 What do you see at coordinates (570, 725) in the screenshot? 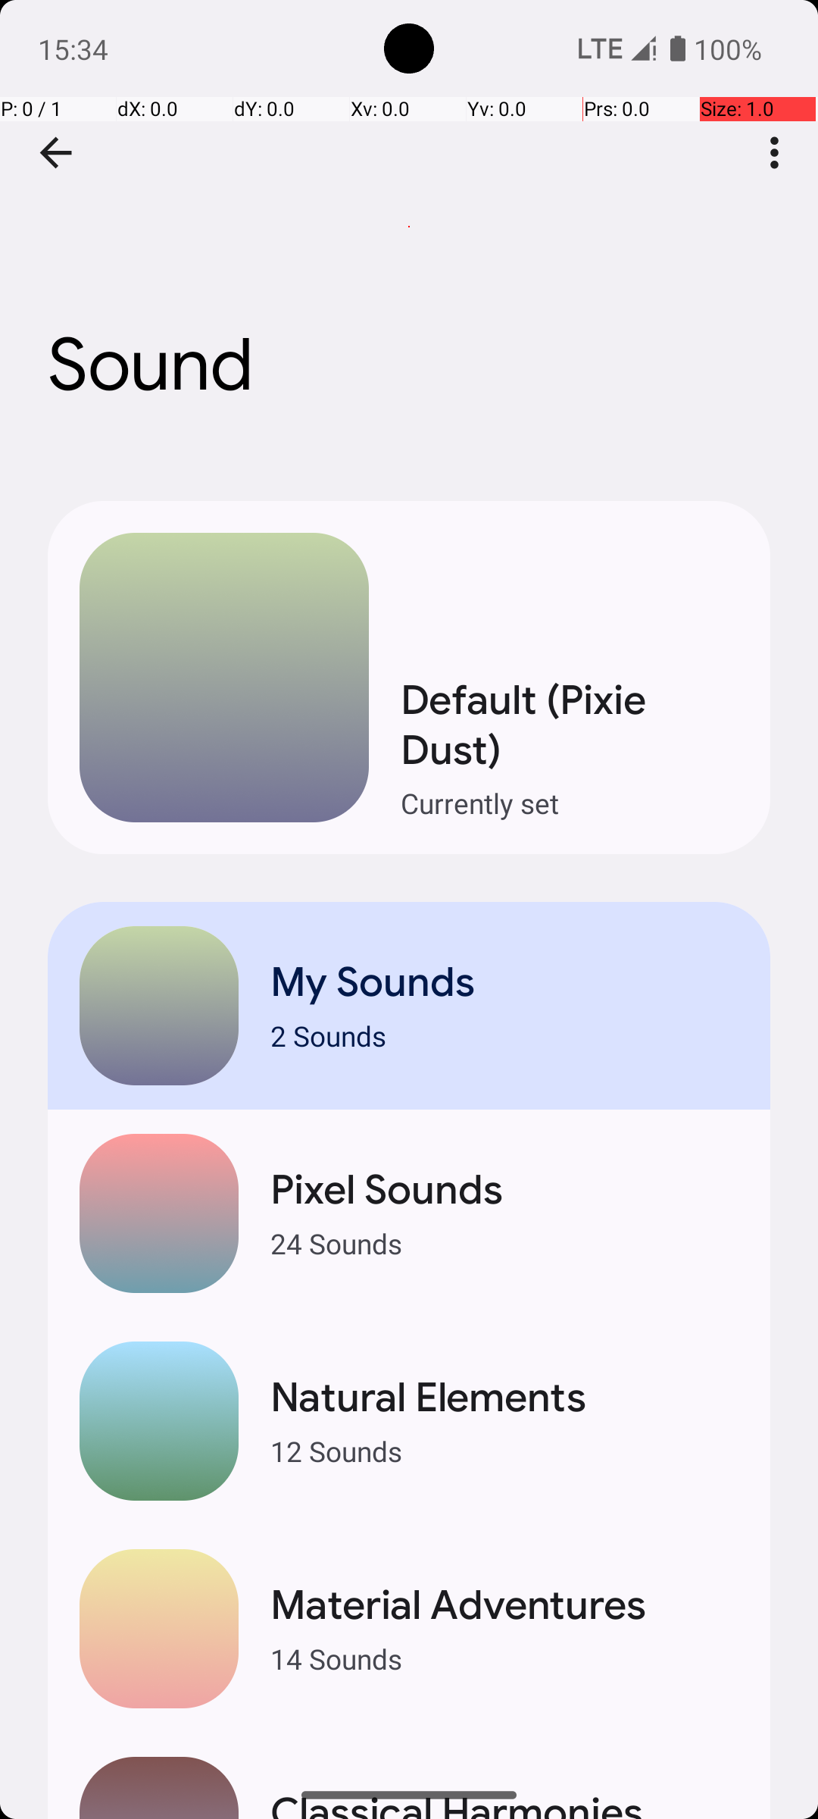
I see `Default (Pixie Dust)` at bounding box center [570, 725].